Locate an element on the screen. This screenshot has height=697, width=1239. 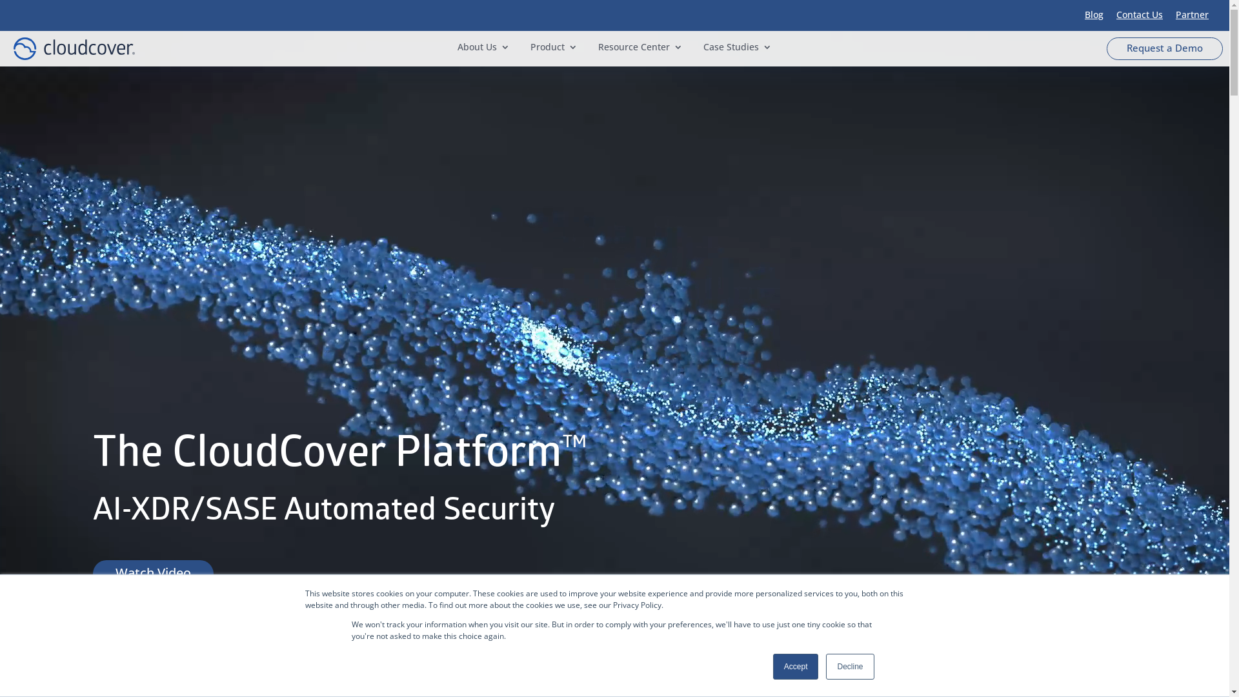
Product is located at coordinates (554, 50).